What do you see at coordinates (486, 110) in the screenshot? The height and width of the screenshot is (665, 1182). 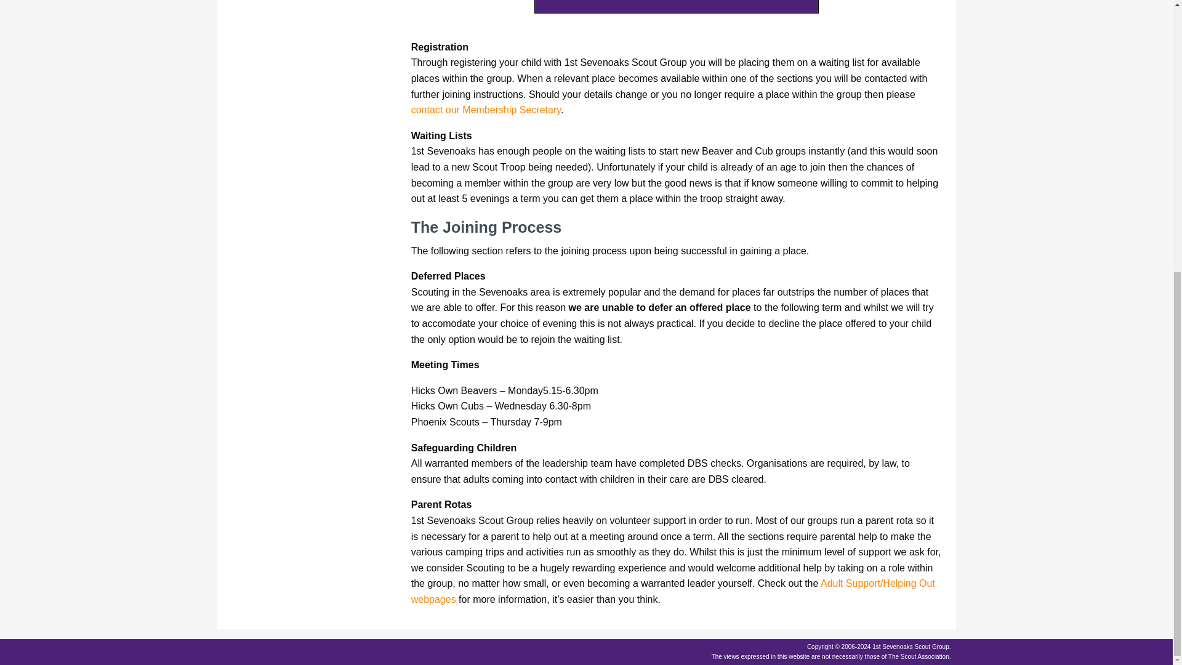 I see `contact our Membership Secretary` at bounding box center [486, 110].